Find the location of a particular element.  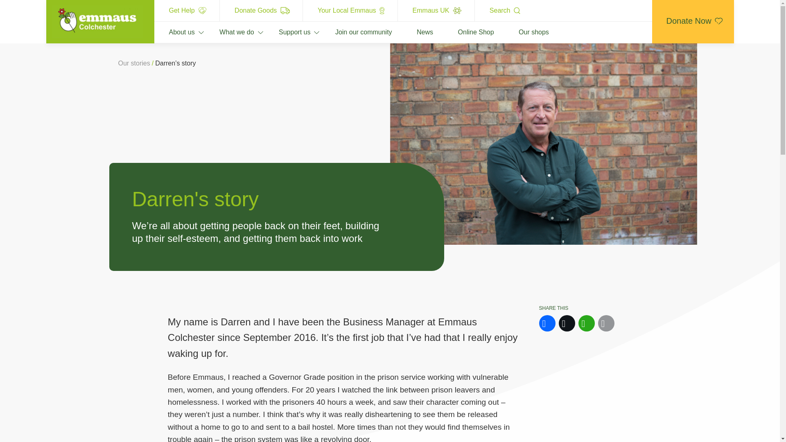

News is located at coordinates (416, 32).